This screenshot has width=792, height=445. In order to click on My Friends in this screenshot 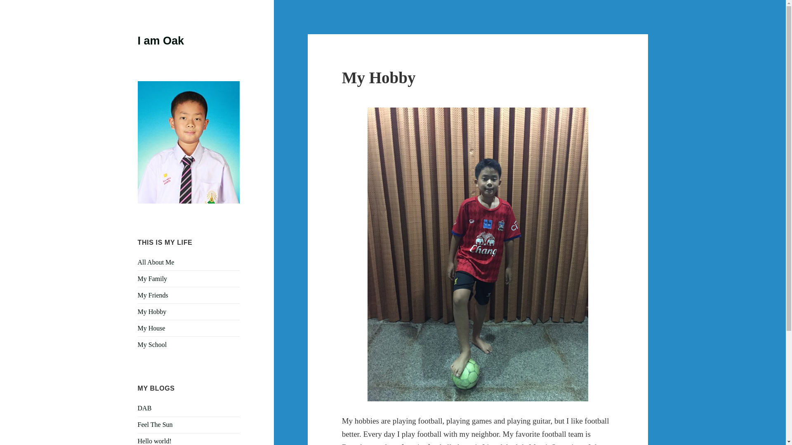, I will do `click(153, 295)`.